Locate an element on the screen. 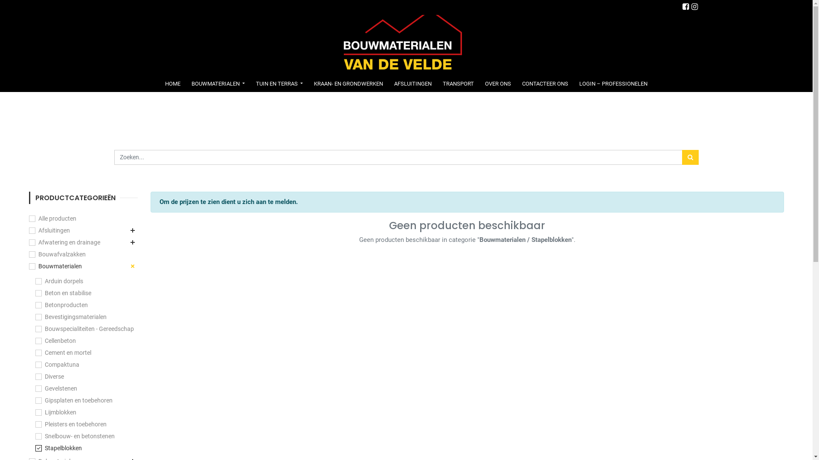 The image size is (819, 460). KRAAN- EN GRONDWERKEN is located at coordinates (349, 84).